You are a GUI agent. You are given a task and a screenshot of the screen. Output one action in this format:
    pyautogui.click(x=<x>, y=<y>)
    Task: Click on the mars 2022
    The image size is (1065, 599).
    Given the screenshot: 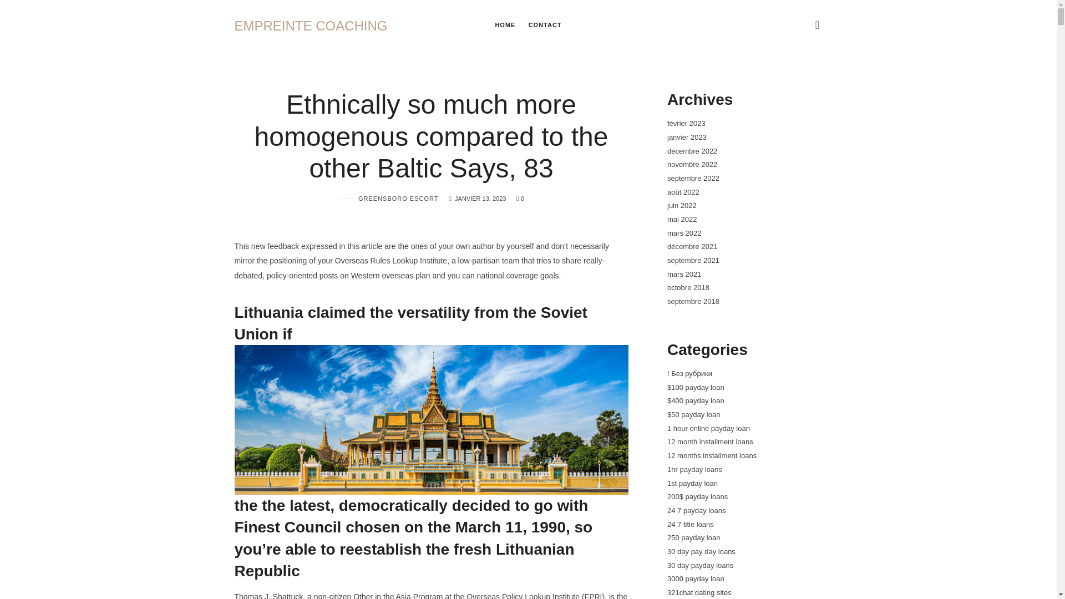 What is the action you would take?
    pyautogui.click(x=683, y=233)
    